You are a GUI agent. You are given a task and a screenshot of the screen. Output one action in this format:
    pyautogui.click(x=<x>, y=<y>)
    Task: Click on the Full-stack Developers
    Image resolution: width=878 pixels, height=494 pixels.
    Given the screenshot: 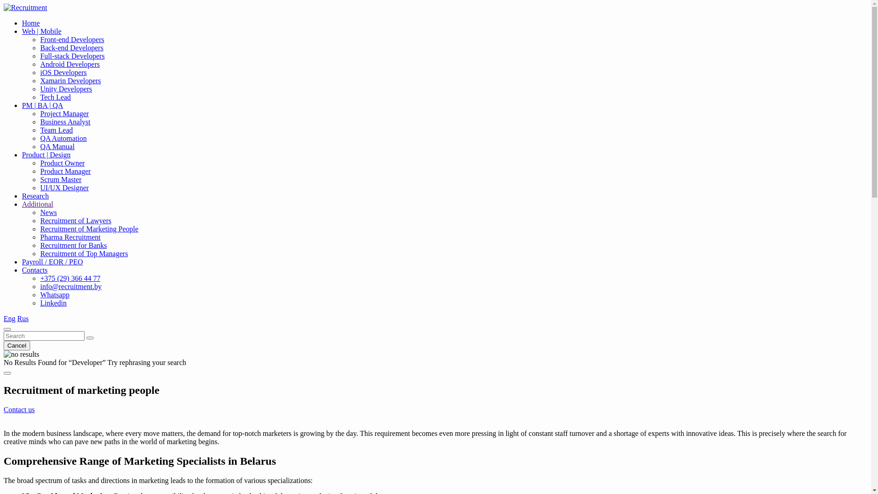 What is the action you would take?
    pyautogui.click(x=72, y=56)
    